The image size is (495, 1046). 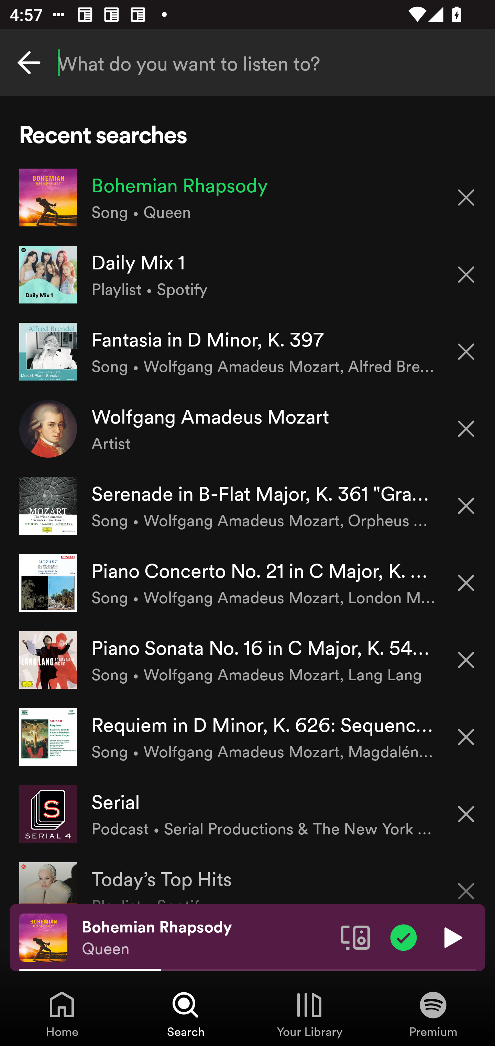 What do you see at coordinates (62, 1014) in the screenshot?
I see `Home, Tab 1 of 4 Home Home` at bounding box center [62, 1014].